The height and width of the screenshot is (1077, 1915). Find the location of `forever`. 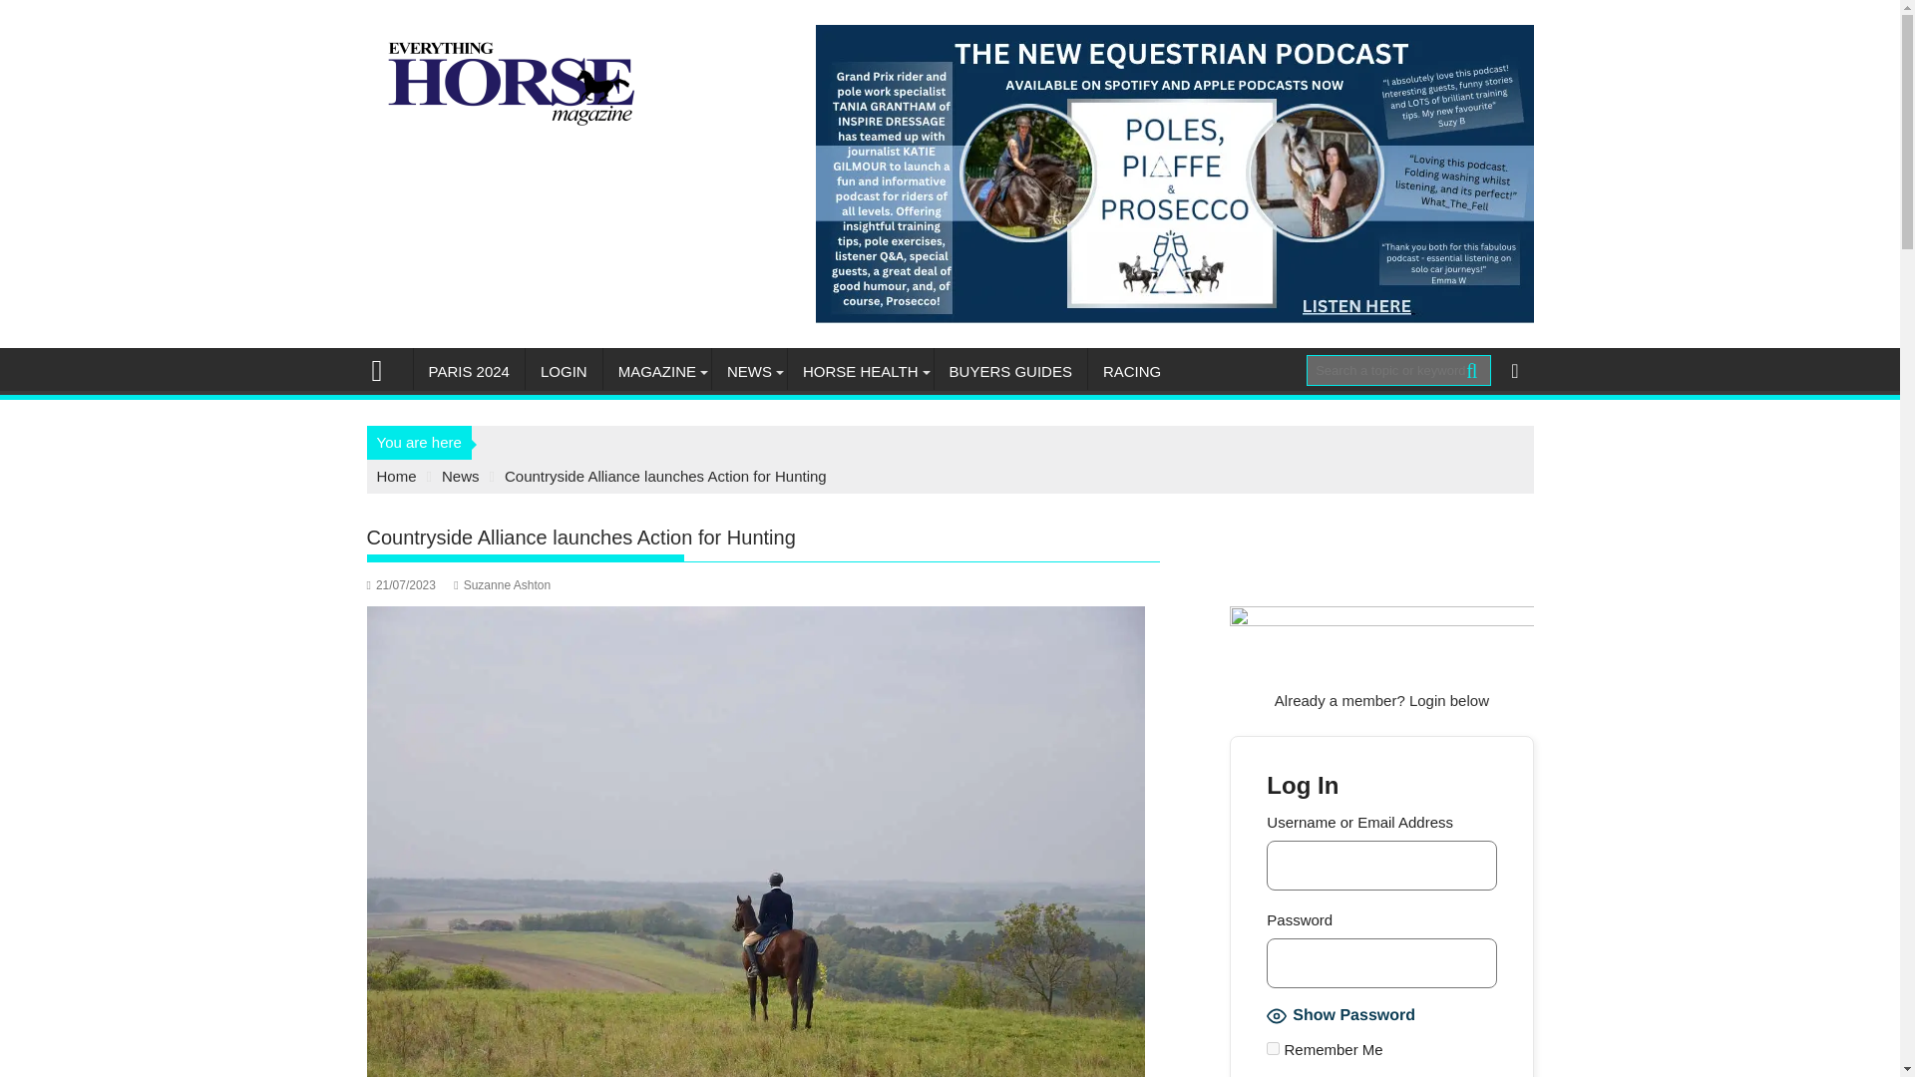

forever is located at coordinates (1273, 1049).